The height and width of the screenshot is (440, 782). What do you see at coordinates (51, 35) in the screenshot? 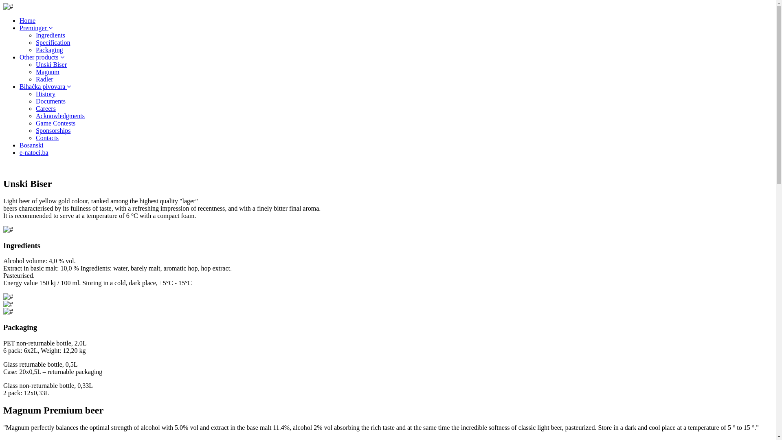
I see `Ingredients` at bounding box center [51, 35].